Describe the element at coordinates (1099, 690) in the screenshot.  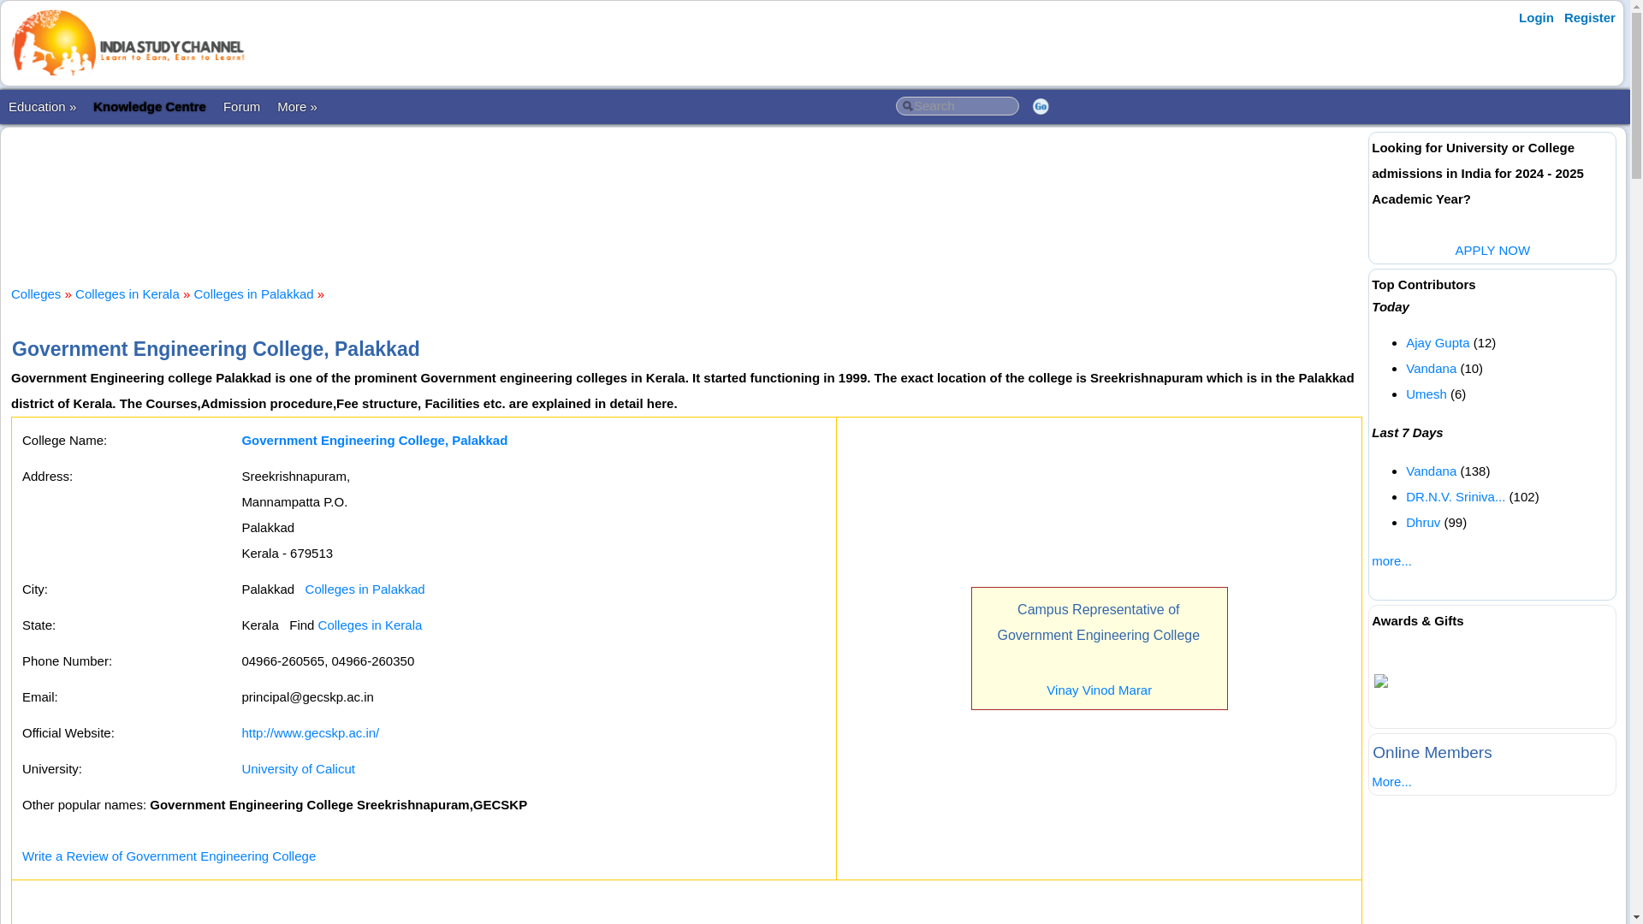
I see `Vinay Vinod Marar` at that location.